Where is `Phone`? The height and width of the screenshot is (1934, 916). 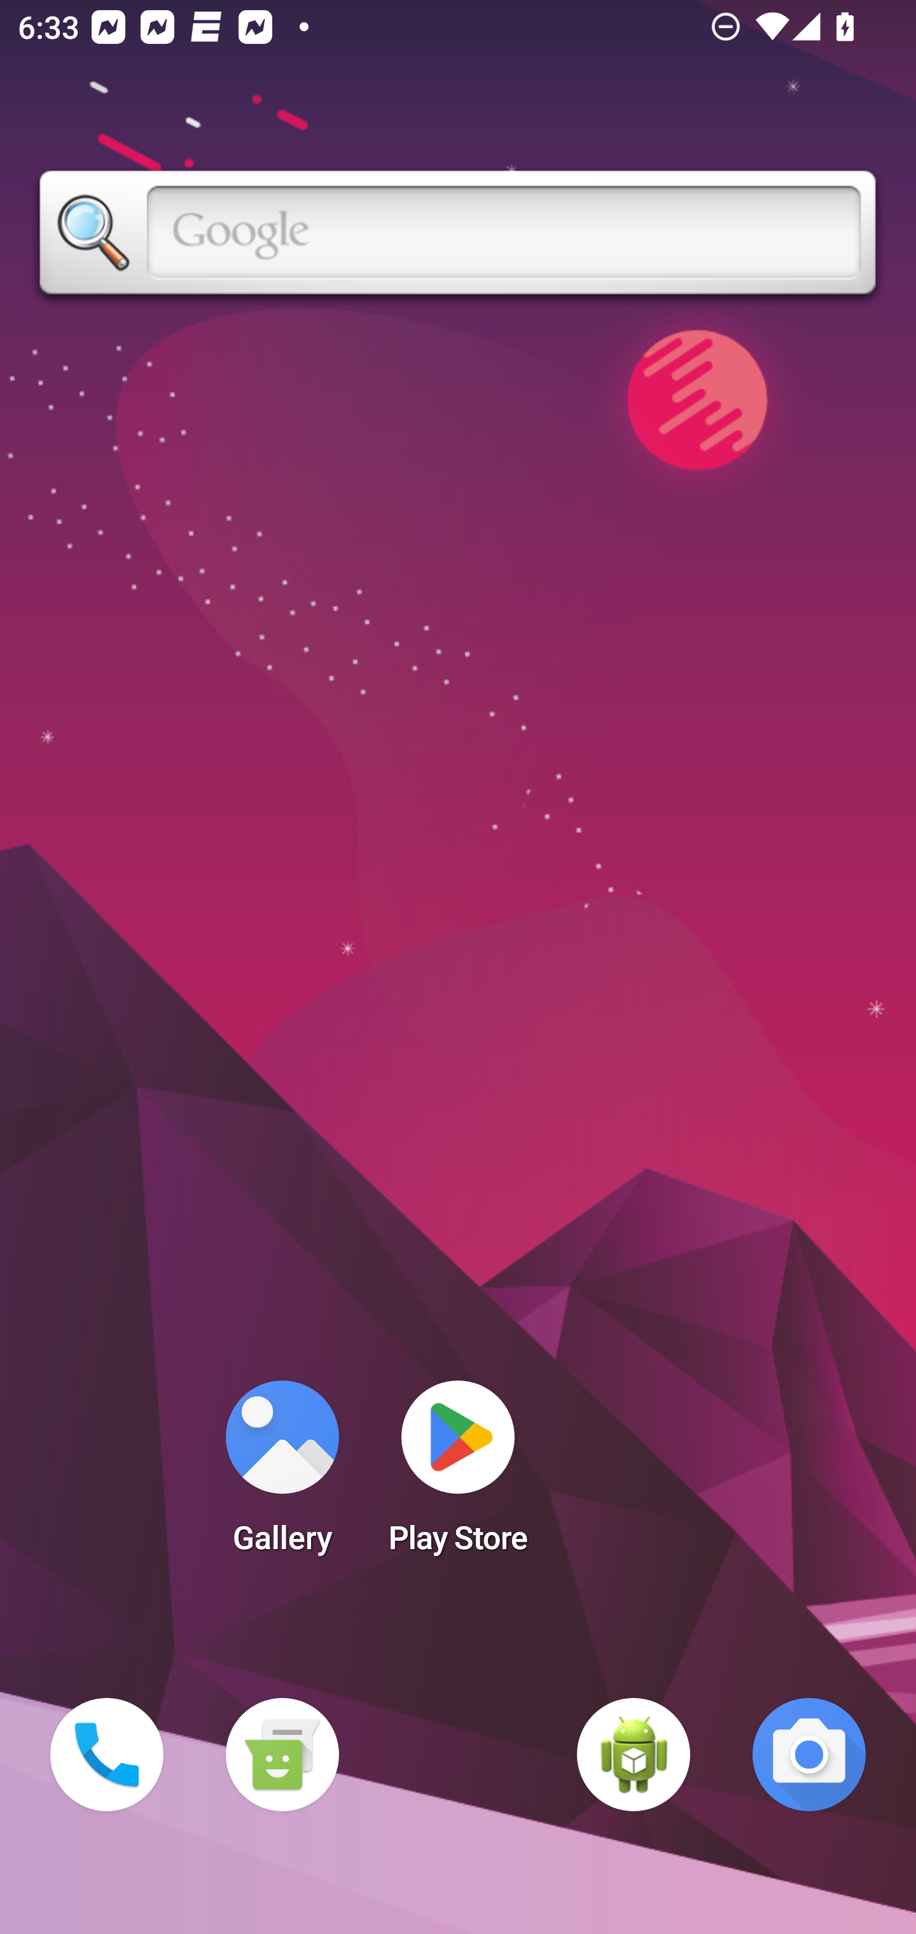
Phone is located at coordinates (107, 1755).